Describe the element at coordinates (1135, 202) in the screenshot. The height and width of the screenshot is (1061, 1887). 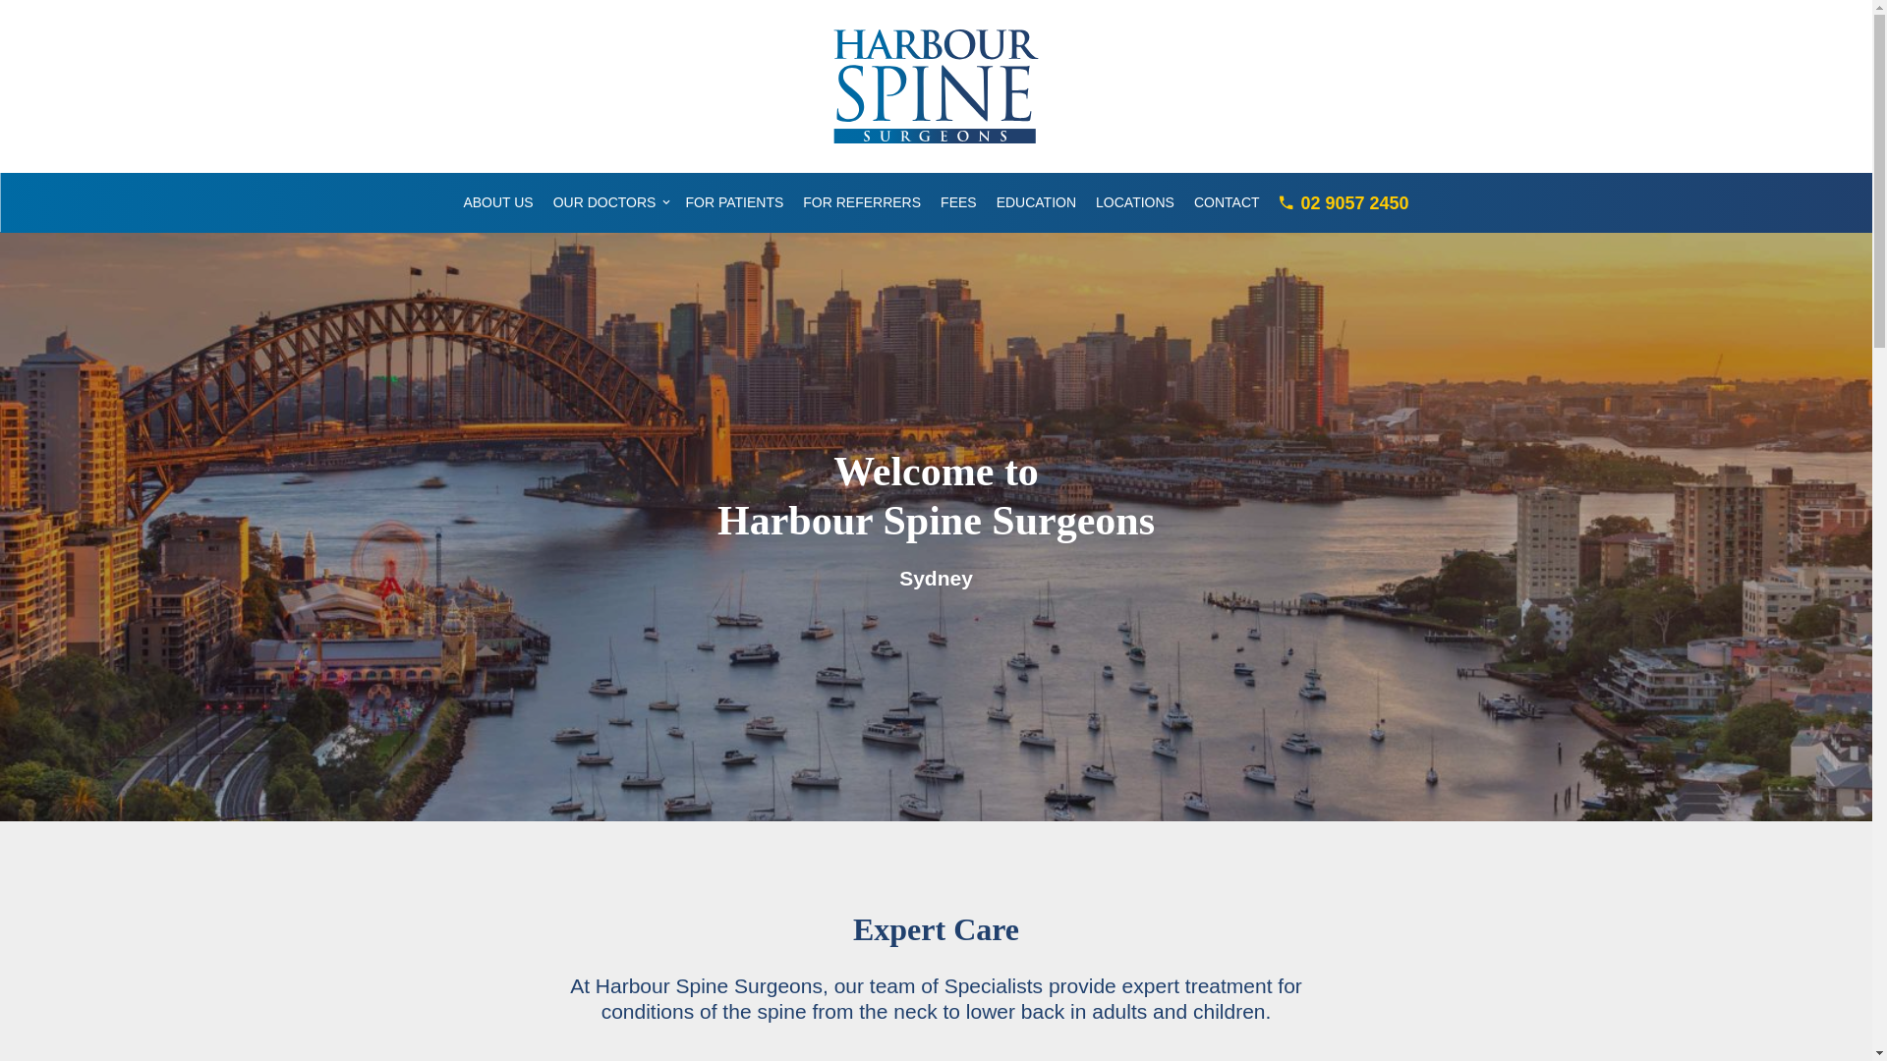
I see `LOCATIONS` at that location.